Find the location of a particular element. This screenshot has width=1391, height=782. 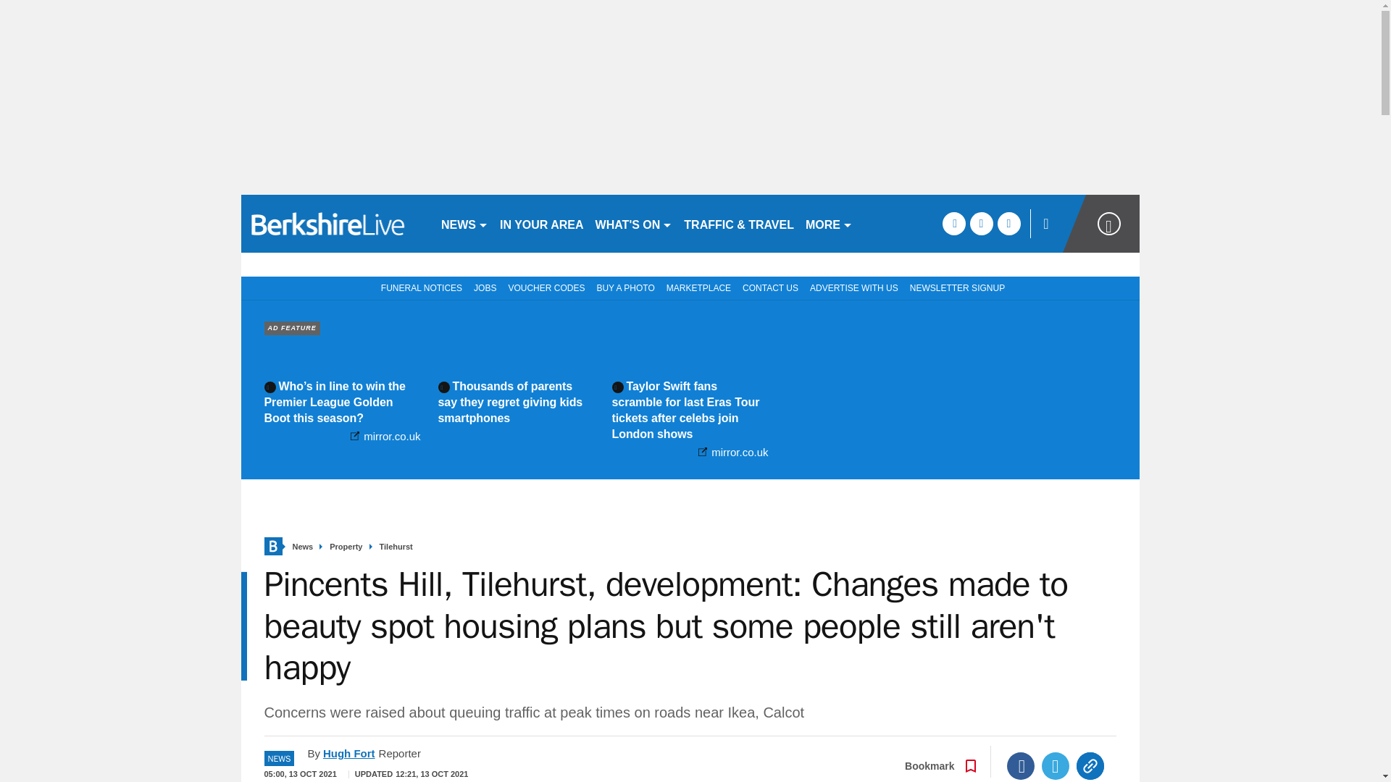

facebook is located at coordinates (953, 223).